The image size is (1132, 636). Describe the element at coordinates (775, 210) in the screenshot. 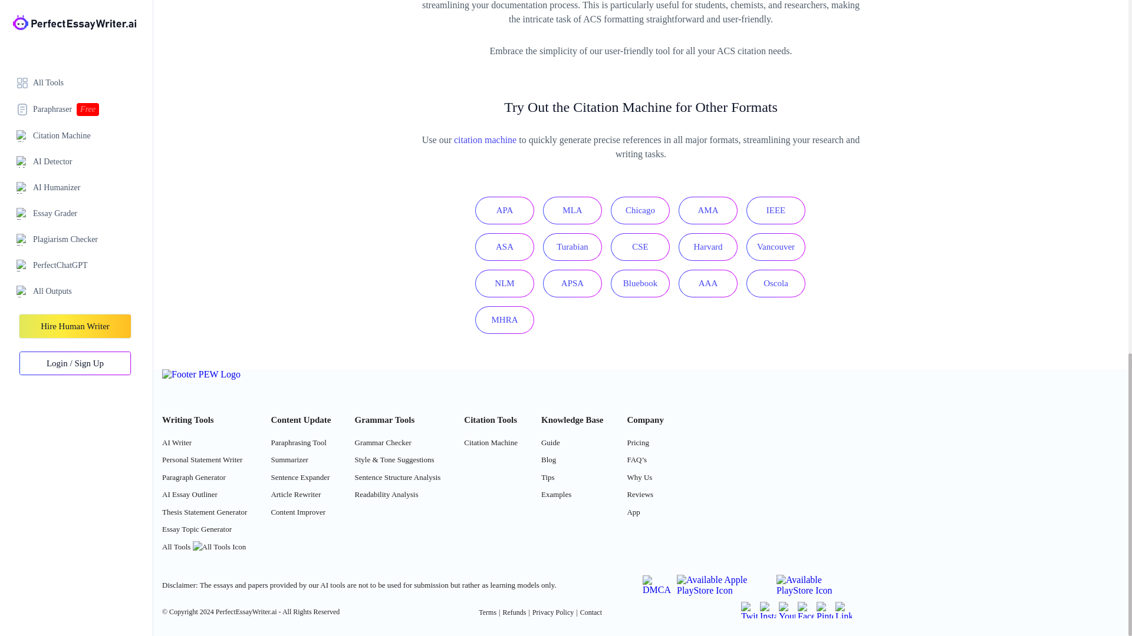

I see `IEEE` at that location.